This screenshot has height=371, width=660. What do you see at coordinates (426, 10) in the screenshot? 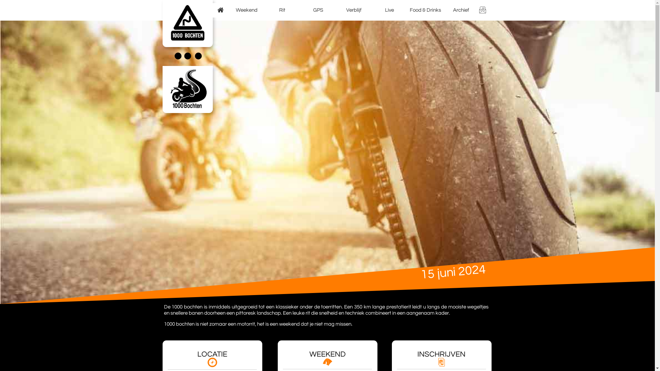
I see `Food & Drinks` at bounding box center [426, 10].